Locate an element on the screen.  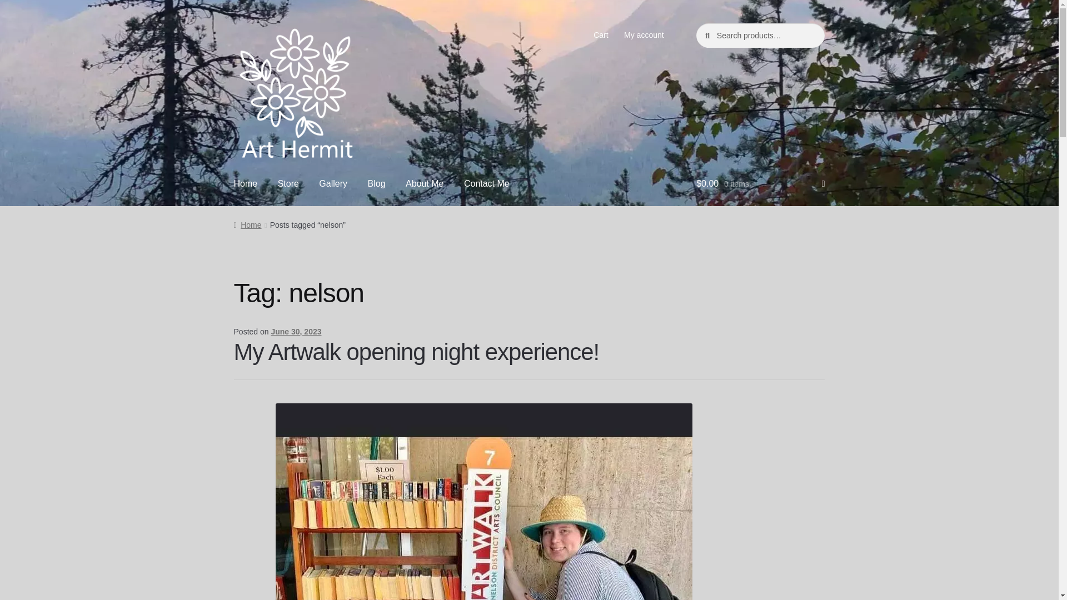
Cart is located at coordinates (601, 35).